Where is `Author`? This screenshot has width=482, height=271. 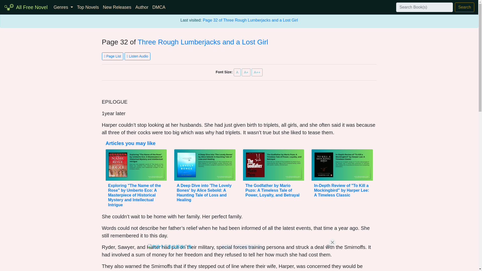 Author is located at coordinates (142, 7).